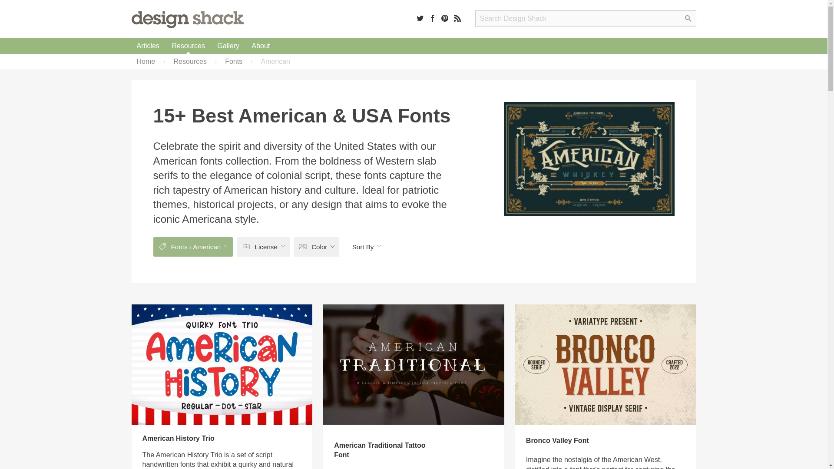 Image resolution: width=834 pixels, height=469 pixels. I want to click on Design Shack, so click(187, 19).